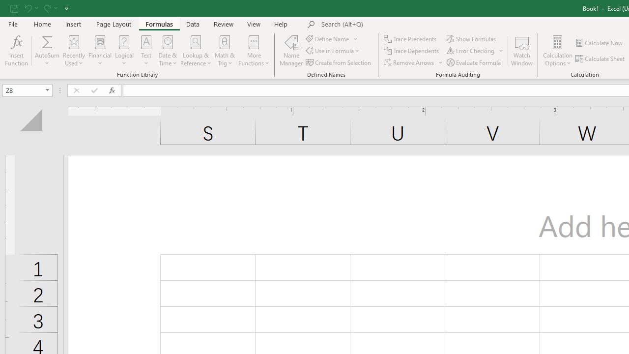 The height and width of the screenshot is (354, 629). Describe the element at coordinates (196, 50) in the screenshot. I see `Lookup & Reference` at that location.